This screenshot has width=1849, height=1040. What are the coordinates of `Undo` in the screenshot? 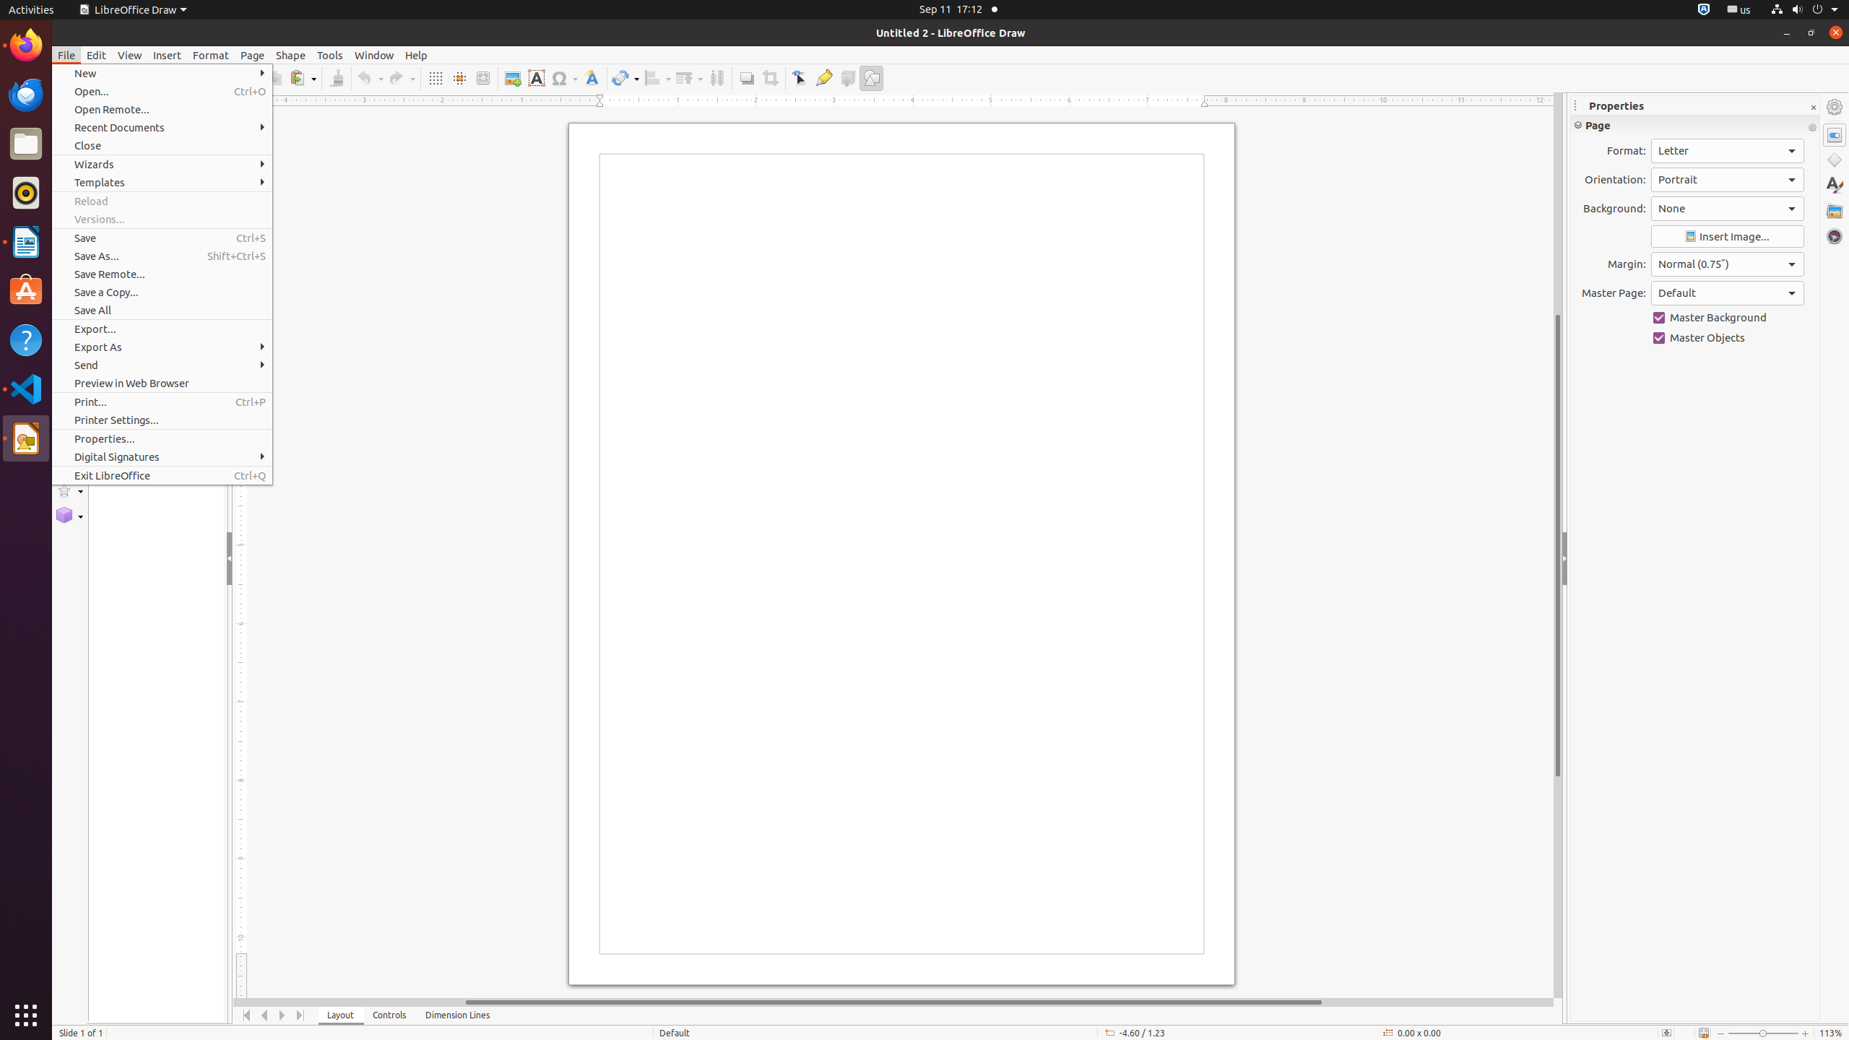 It's located at (370, 78).